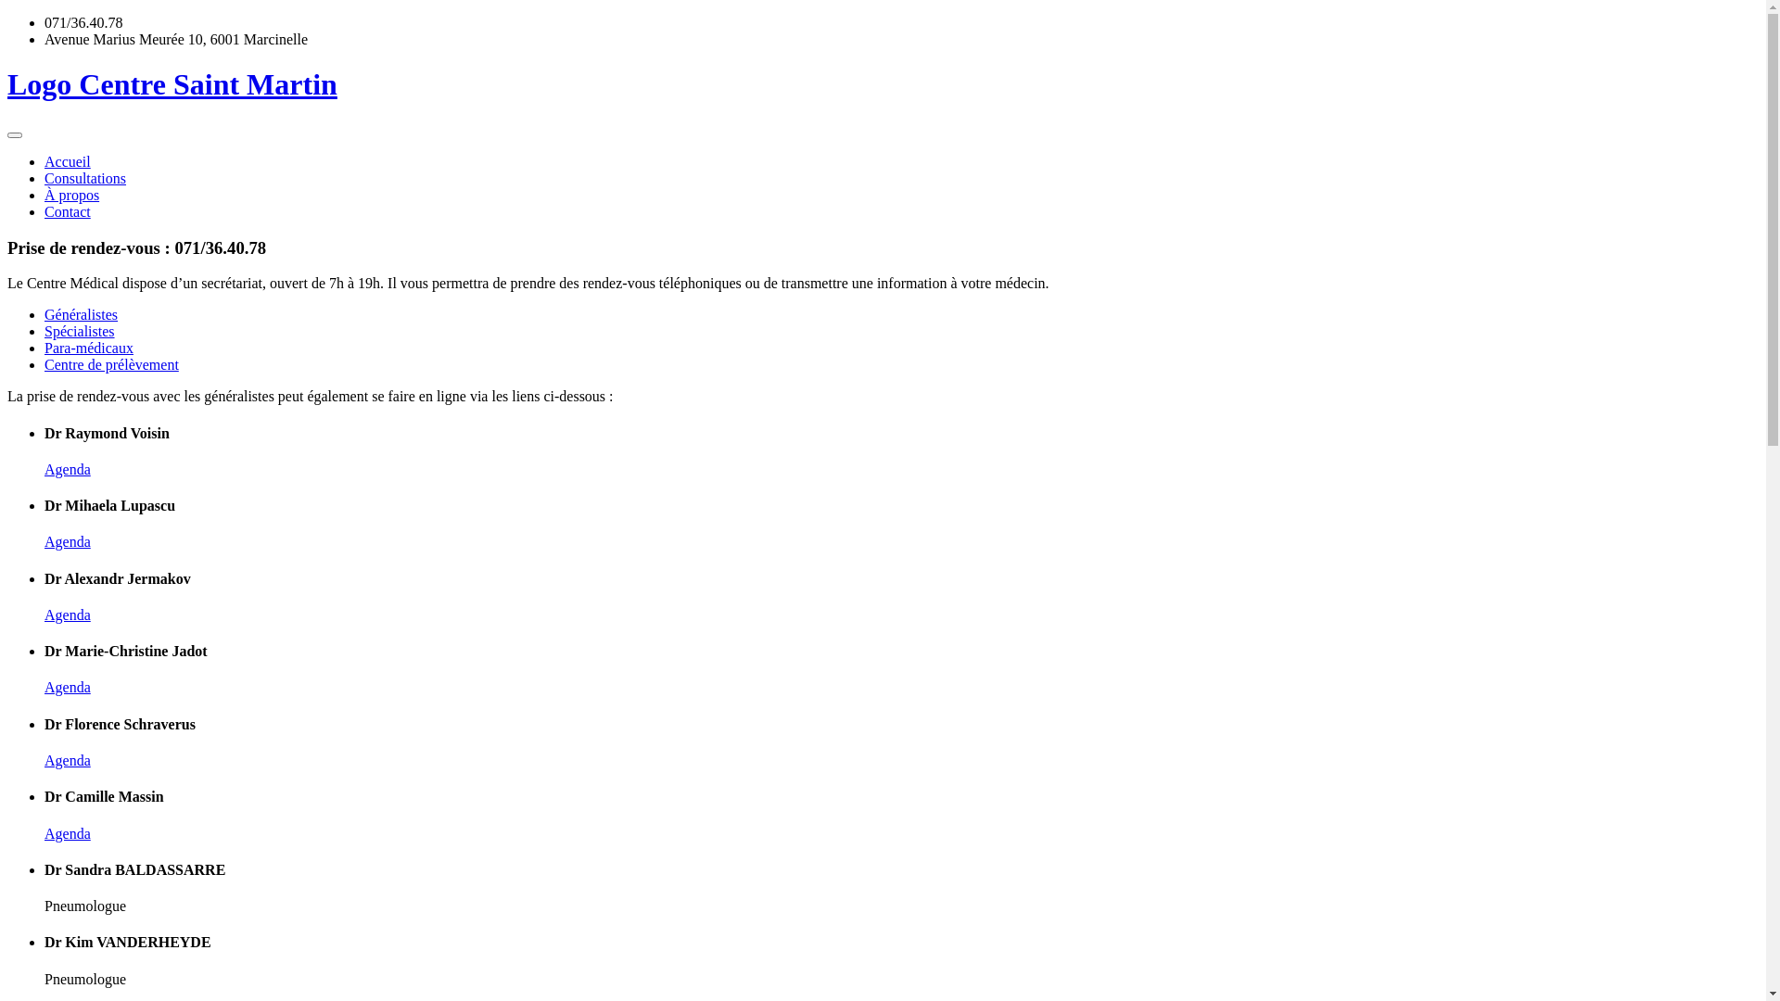 Image resolution: width=1780 pixels, height=1001 pixels. I want to click on Logo Centre Saint Martin, so click(883, 102).